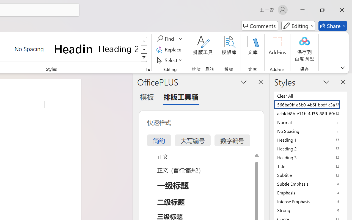  I want to click on Title, so click(311, 166).